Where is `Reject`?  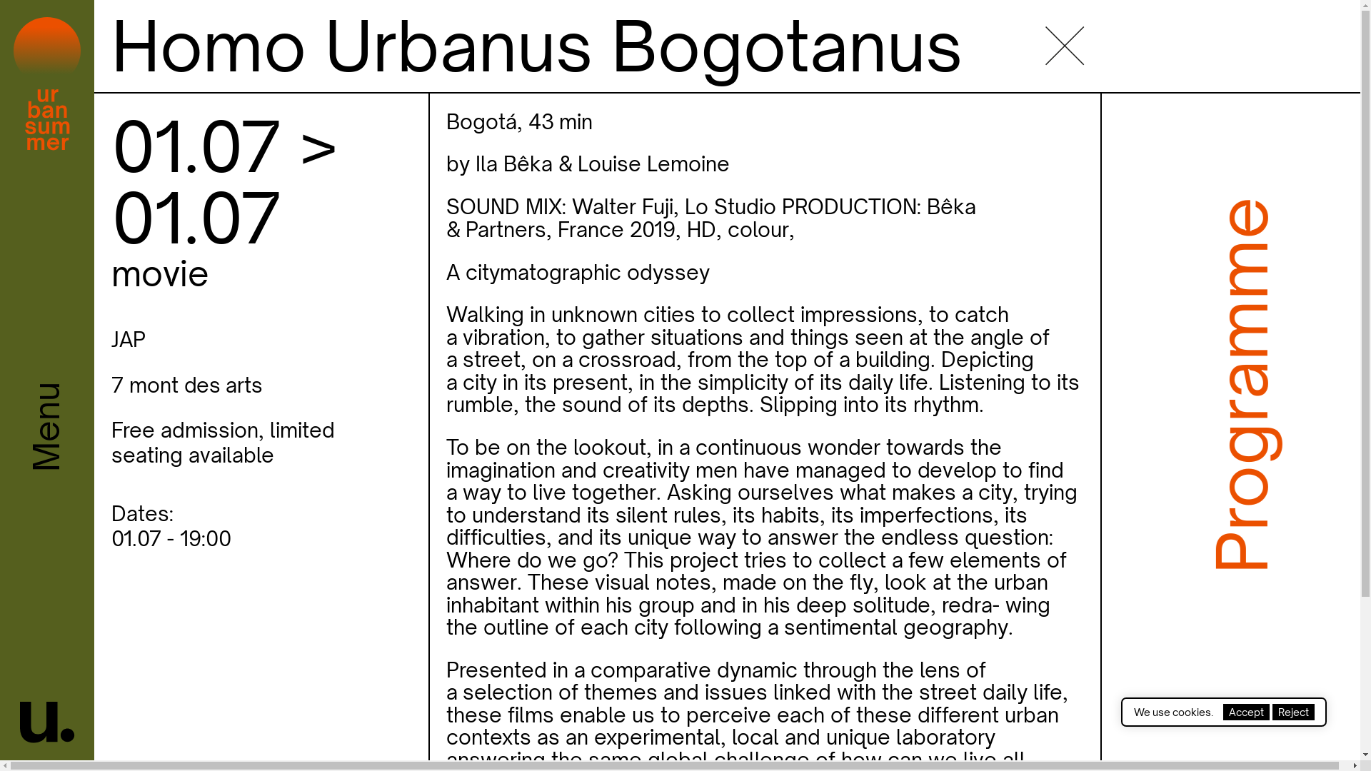 Reject is located at coordinates (1294, 712).